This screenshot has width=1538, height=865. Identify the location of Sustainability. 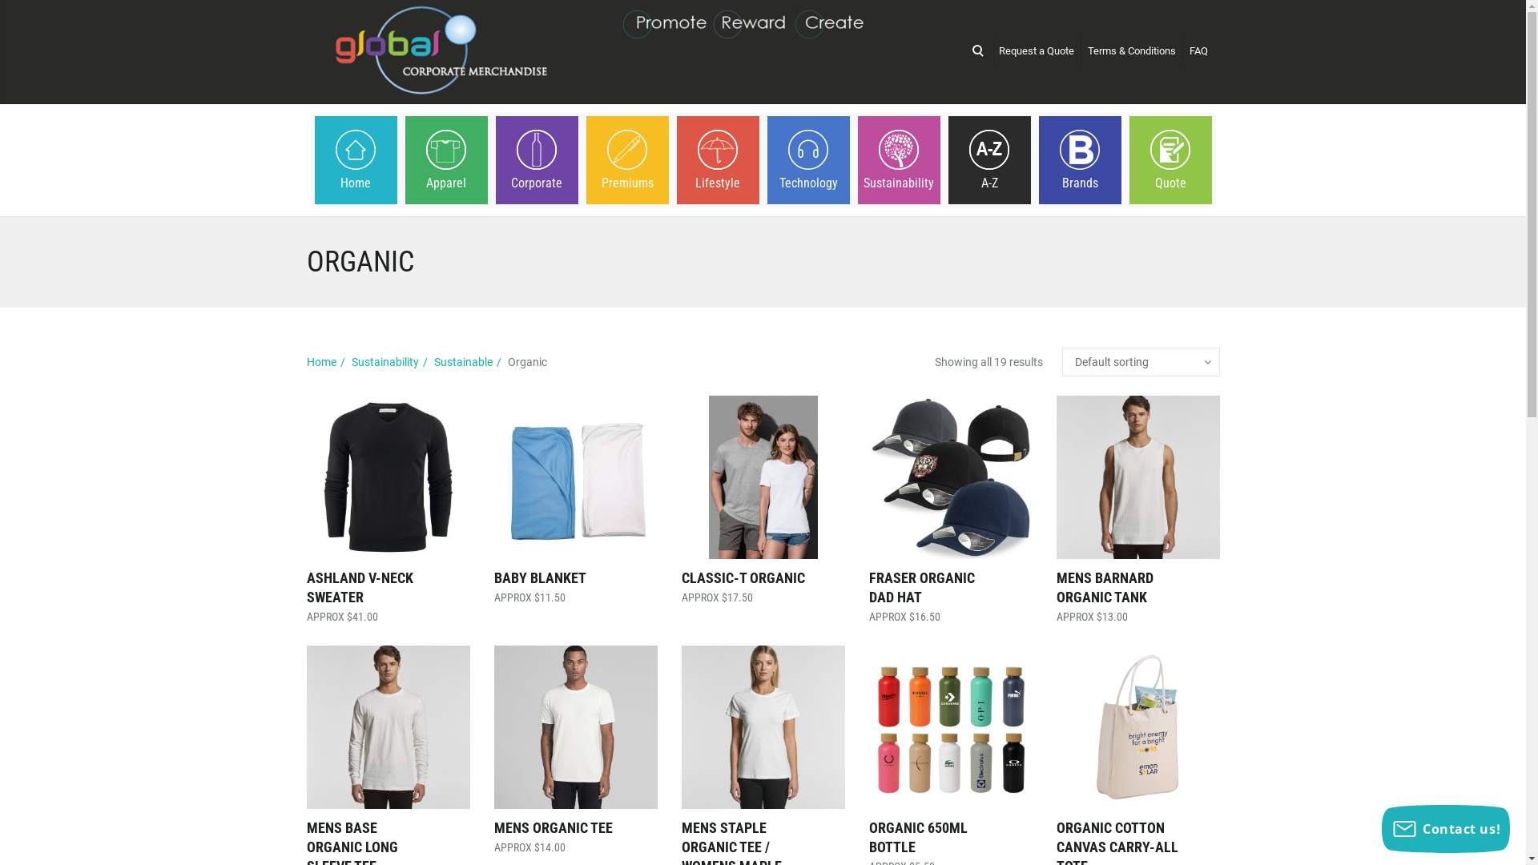
(899, 160).